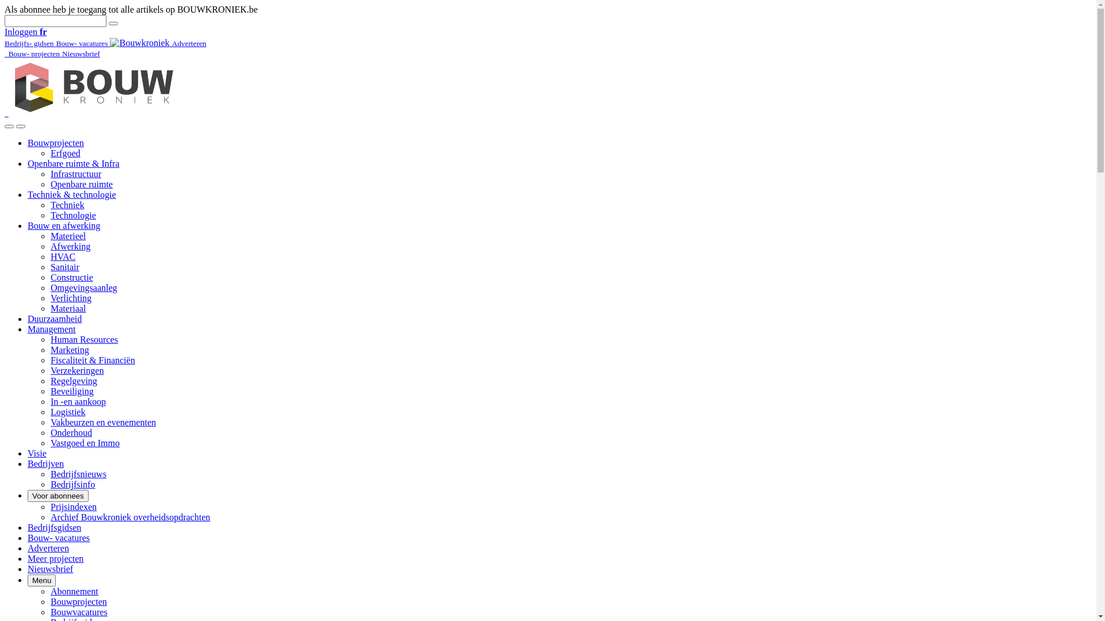 Image resolution: width=1105 pixels, height=621 pixels. What do you see at coordinates (85, 443) in the screenshot?
I see `Vastgoed en Immo` at bounding box center [85, 443].